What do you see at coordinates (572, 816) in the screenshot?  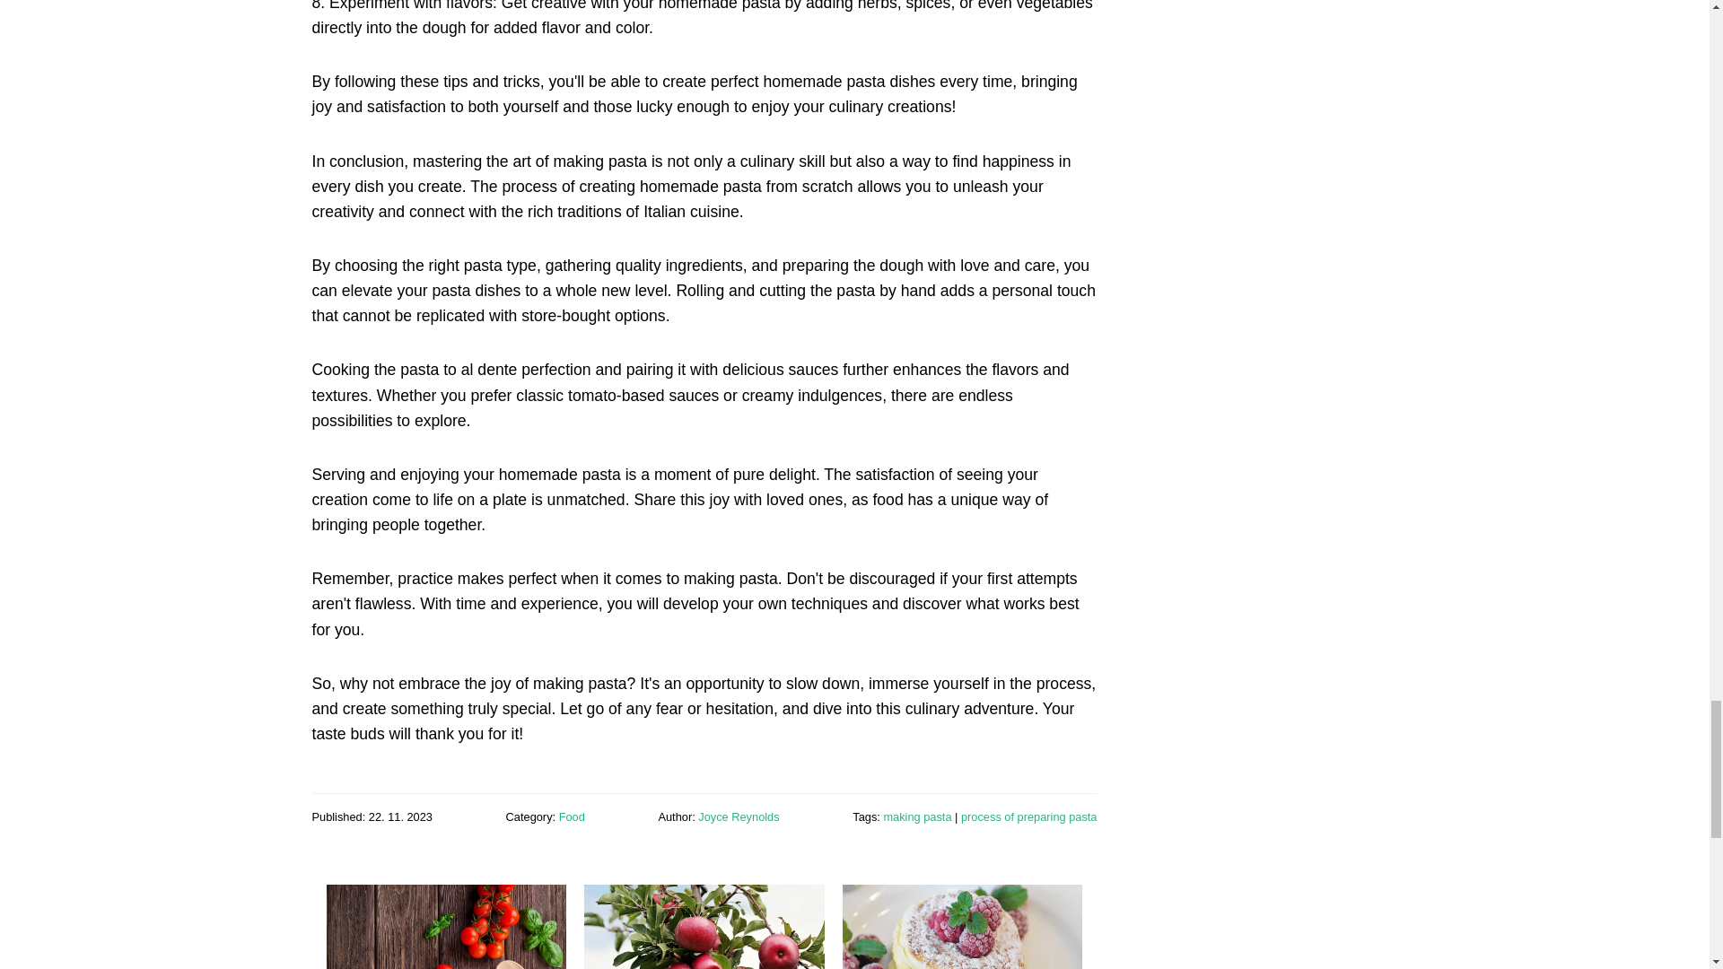 I see `Food` at bounding box center [572, 816].